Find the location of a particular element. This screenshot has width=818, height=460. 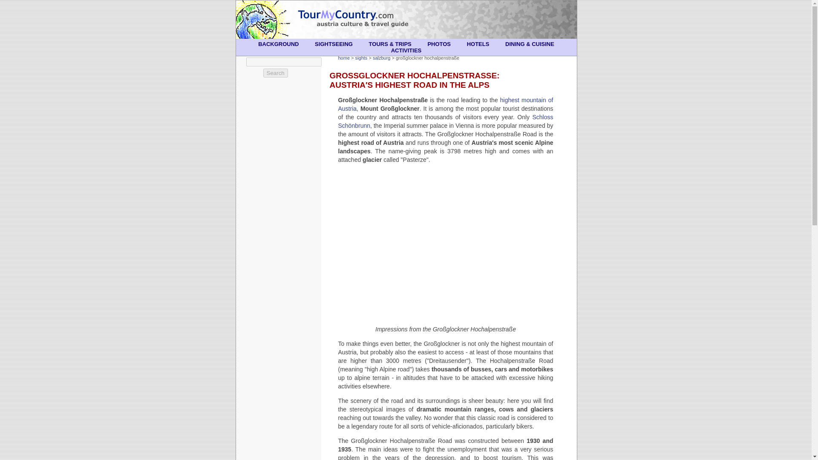

PHOTOS is located at coordinates (439, 44).